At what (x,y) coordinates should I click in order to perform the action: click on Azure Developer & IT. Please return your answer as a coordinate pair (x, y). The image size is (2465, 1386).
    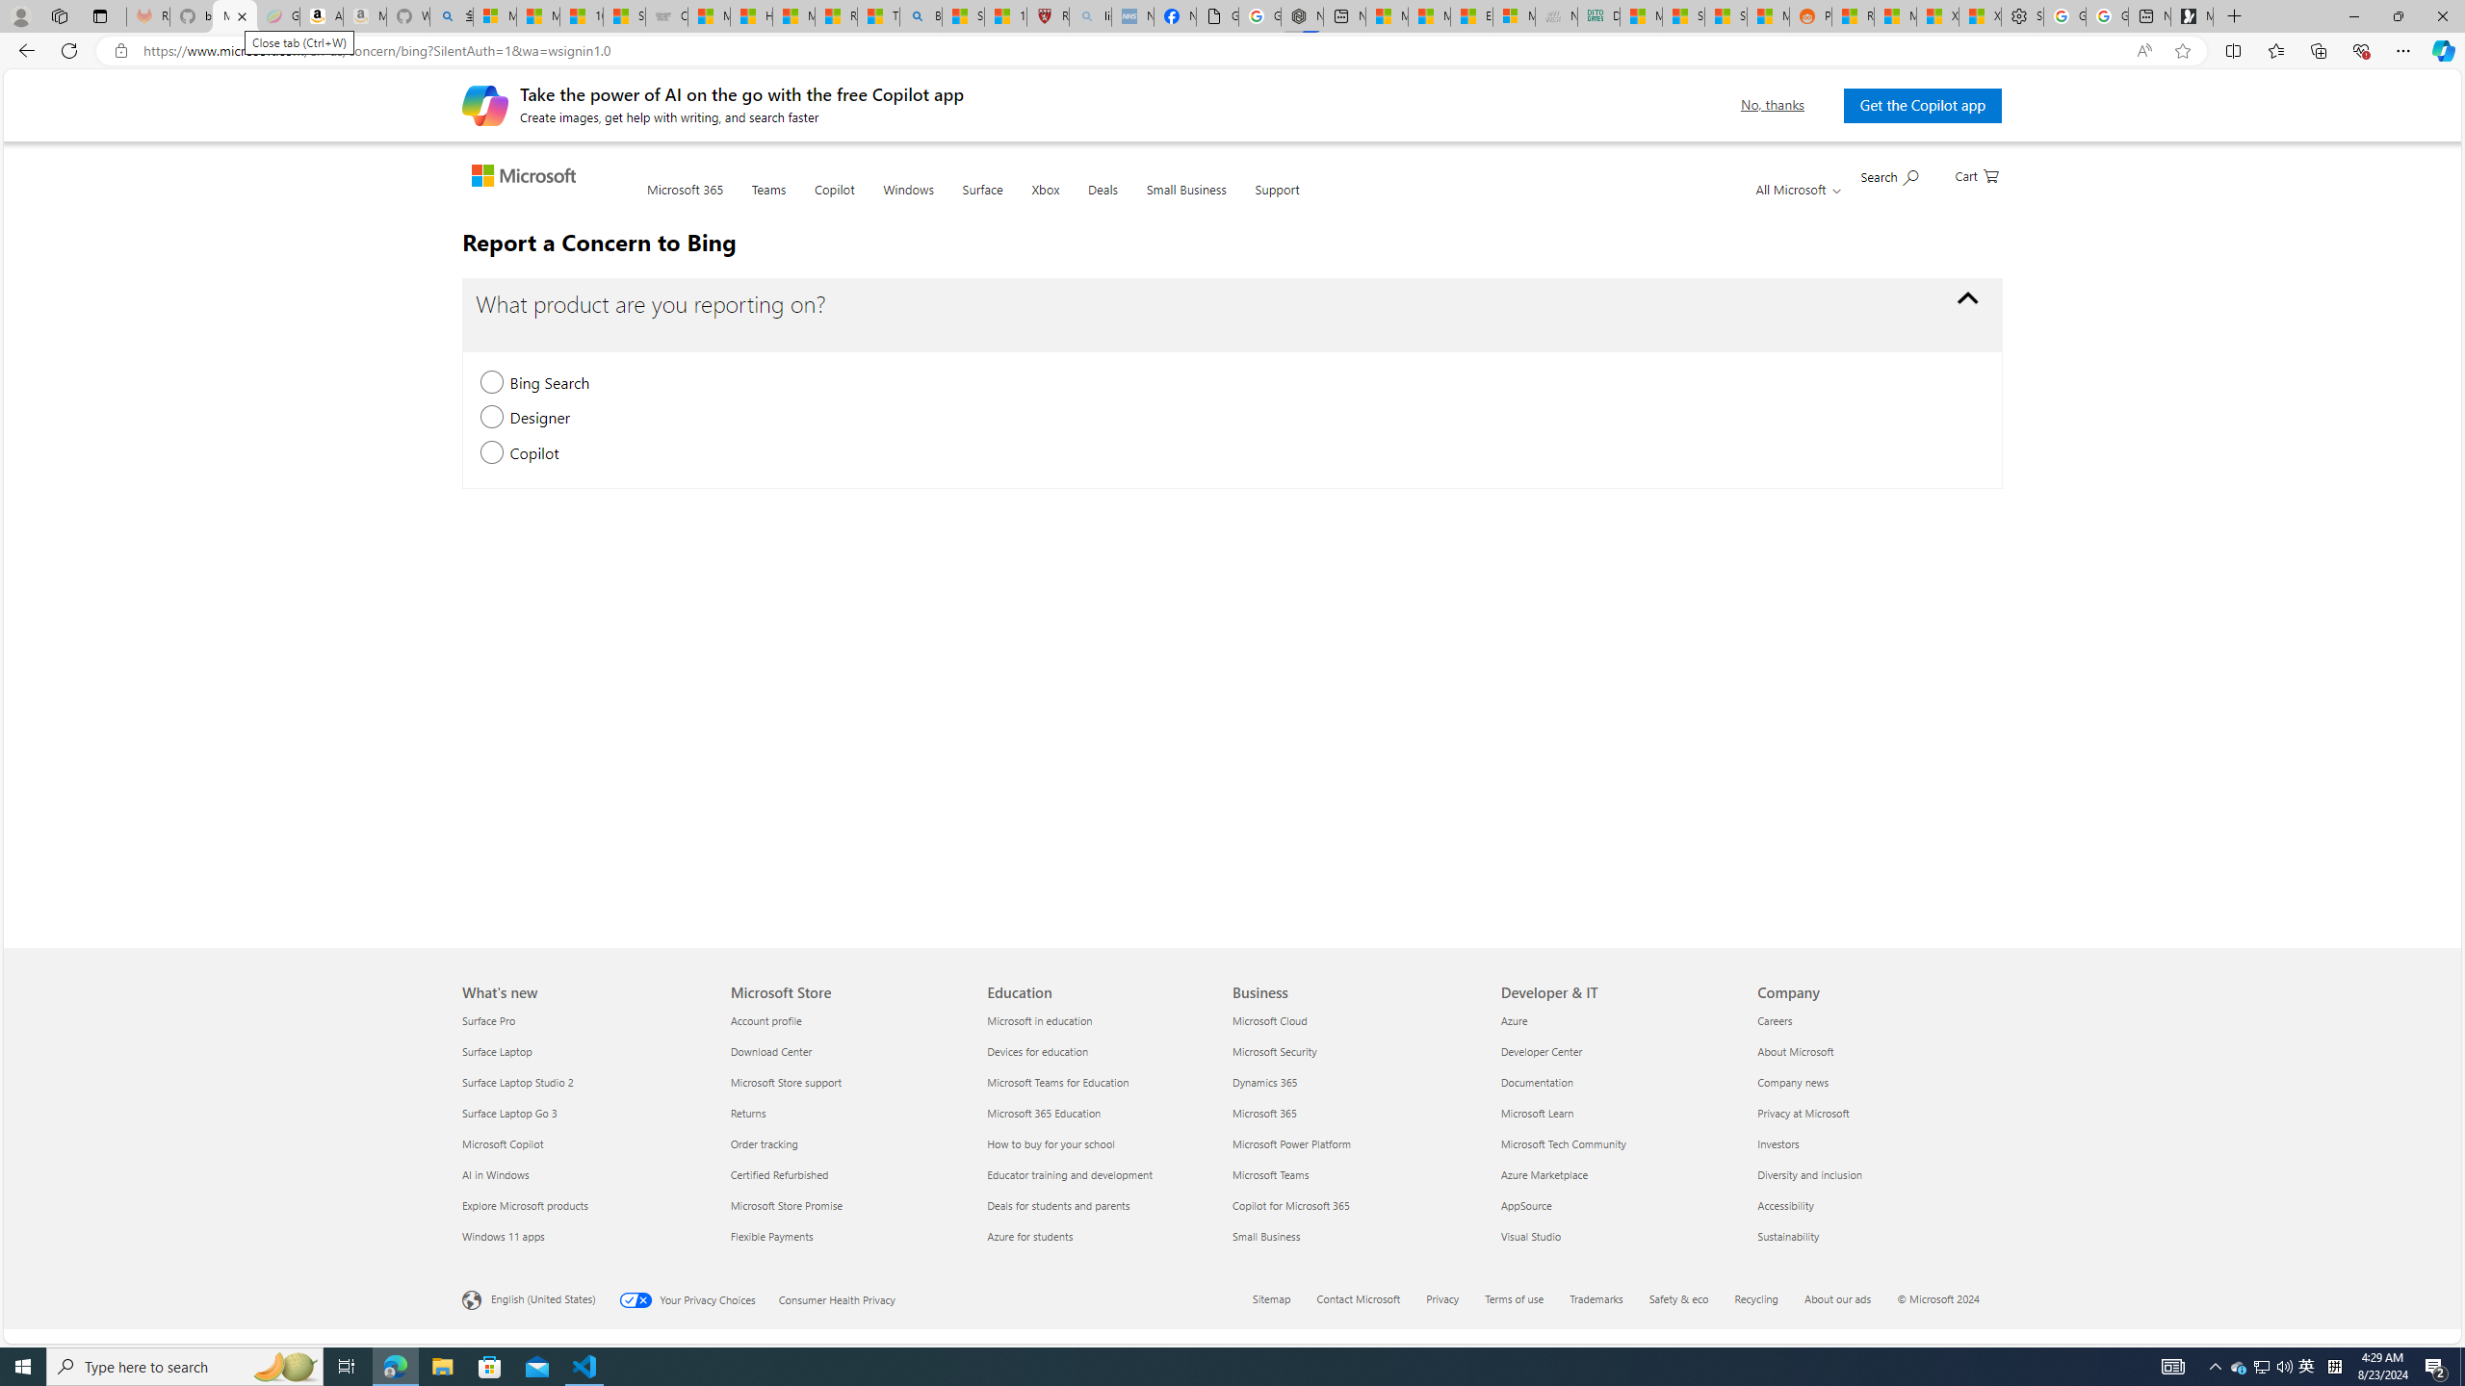
    Looking at the image, I should click on (1515, 1020).